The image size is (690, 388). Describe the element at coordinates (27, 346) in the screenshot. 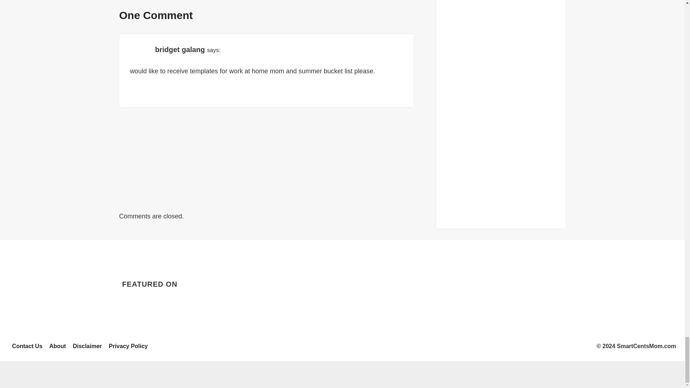

I see `Contact Us` at that location.